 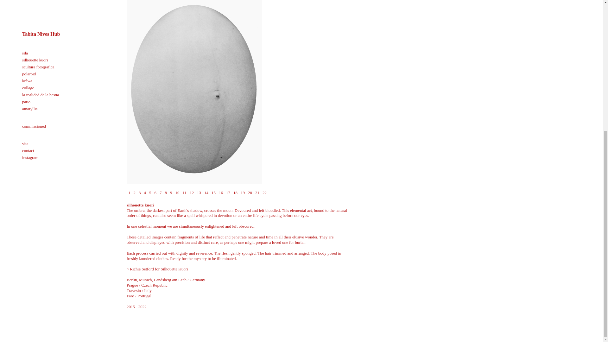 I want to click on 3, so click(x=140, y=193).